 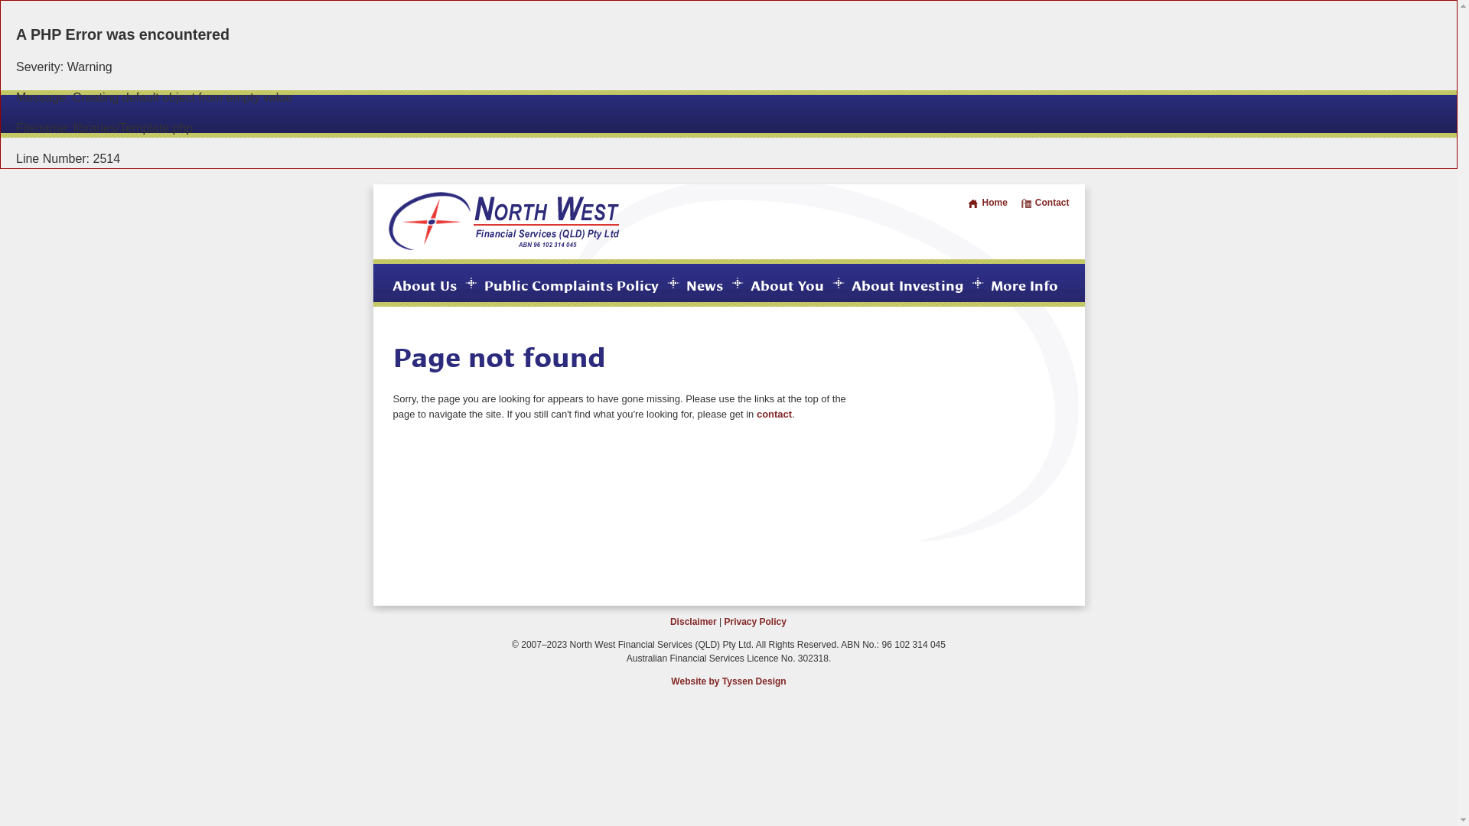 I want to click on News, so click(x=704, y=285).